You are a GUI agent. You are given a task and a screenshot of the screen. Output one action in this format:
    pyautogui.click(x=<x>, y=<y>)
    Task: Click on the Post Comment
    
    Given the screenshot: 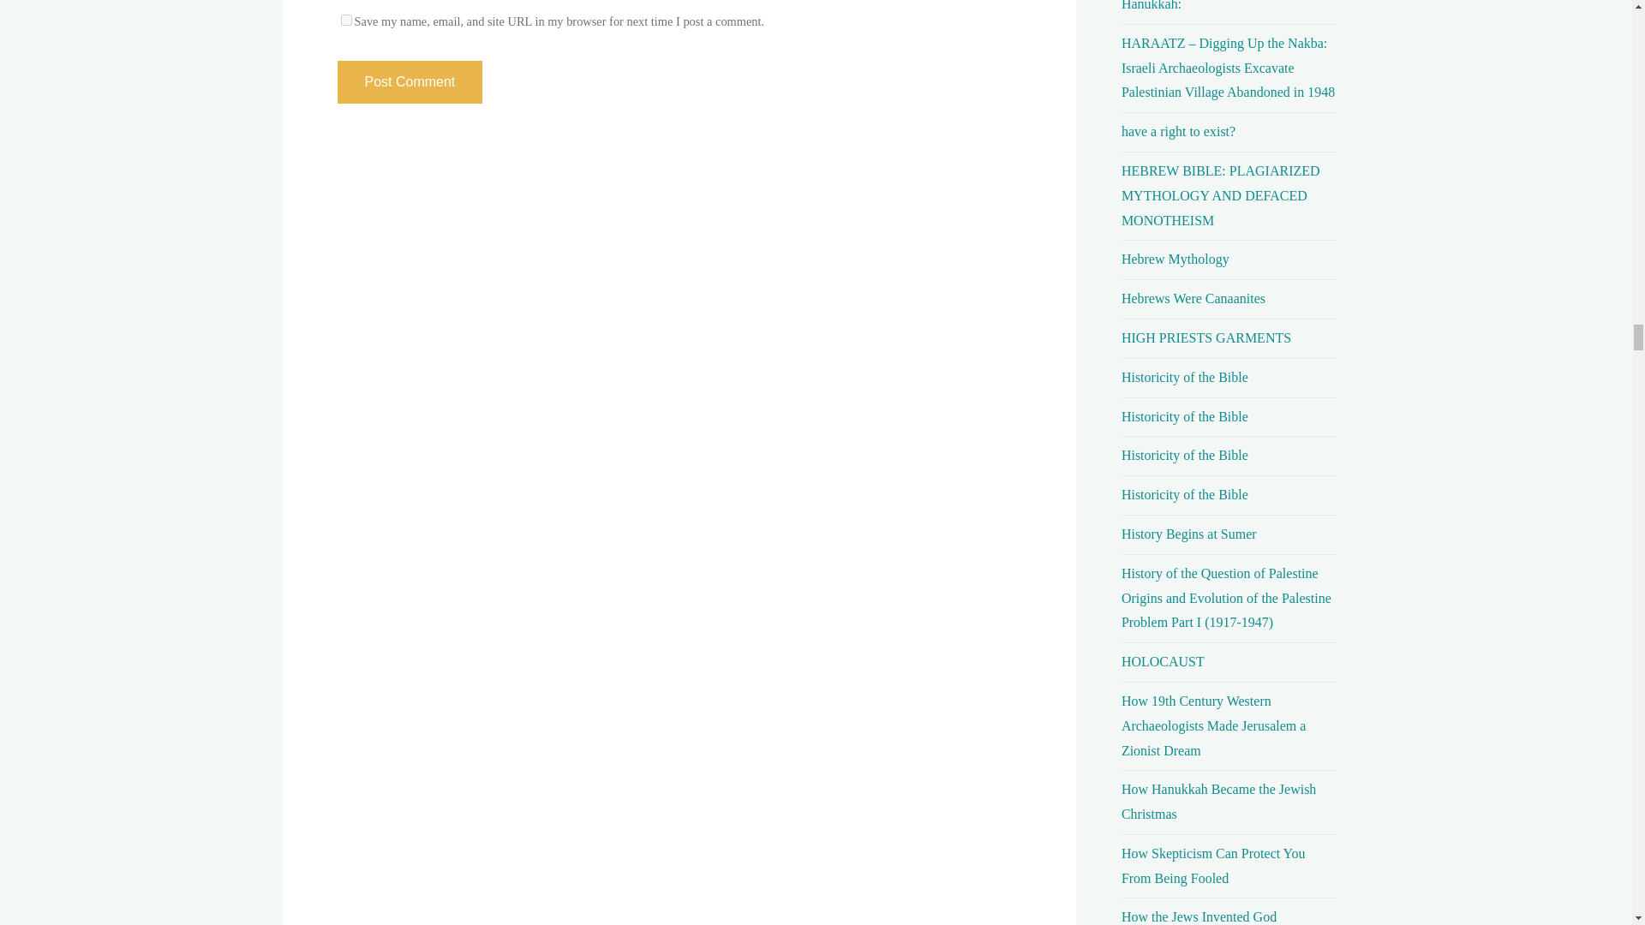 What is the action you would take?
    pyautogui.click(x=410, y=82)
    